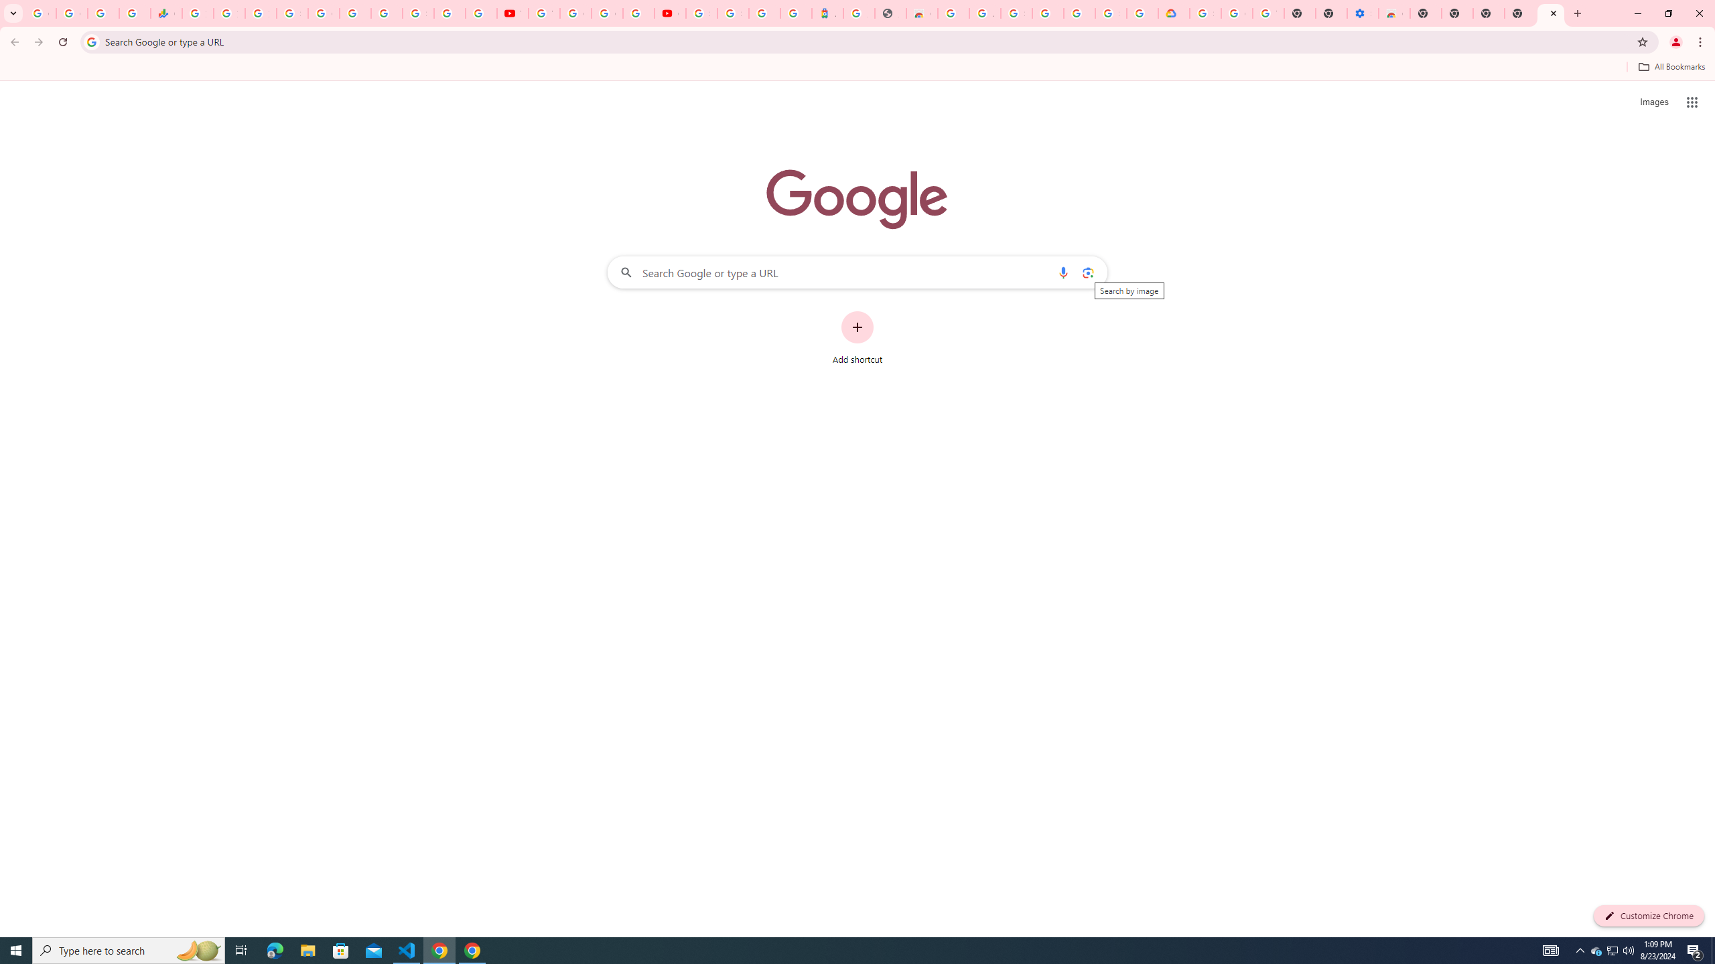 The height and width of the screenshot is (964, 1715). Describe the element at coordinates (733, 13) in the screenshot. I see `Sign in - Google Accounts` at that location.